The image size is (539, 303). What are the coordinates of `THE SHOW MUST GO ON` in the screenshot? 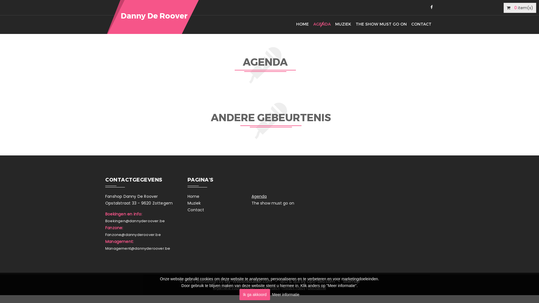 It's located at (381, 24).